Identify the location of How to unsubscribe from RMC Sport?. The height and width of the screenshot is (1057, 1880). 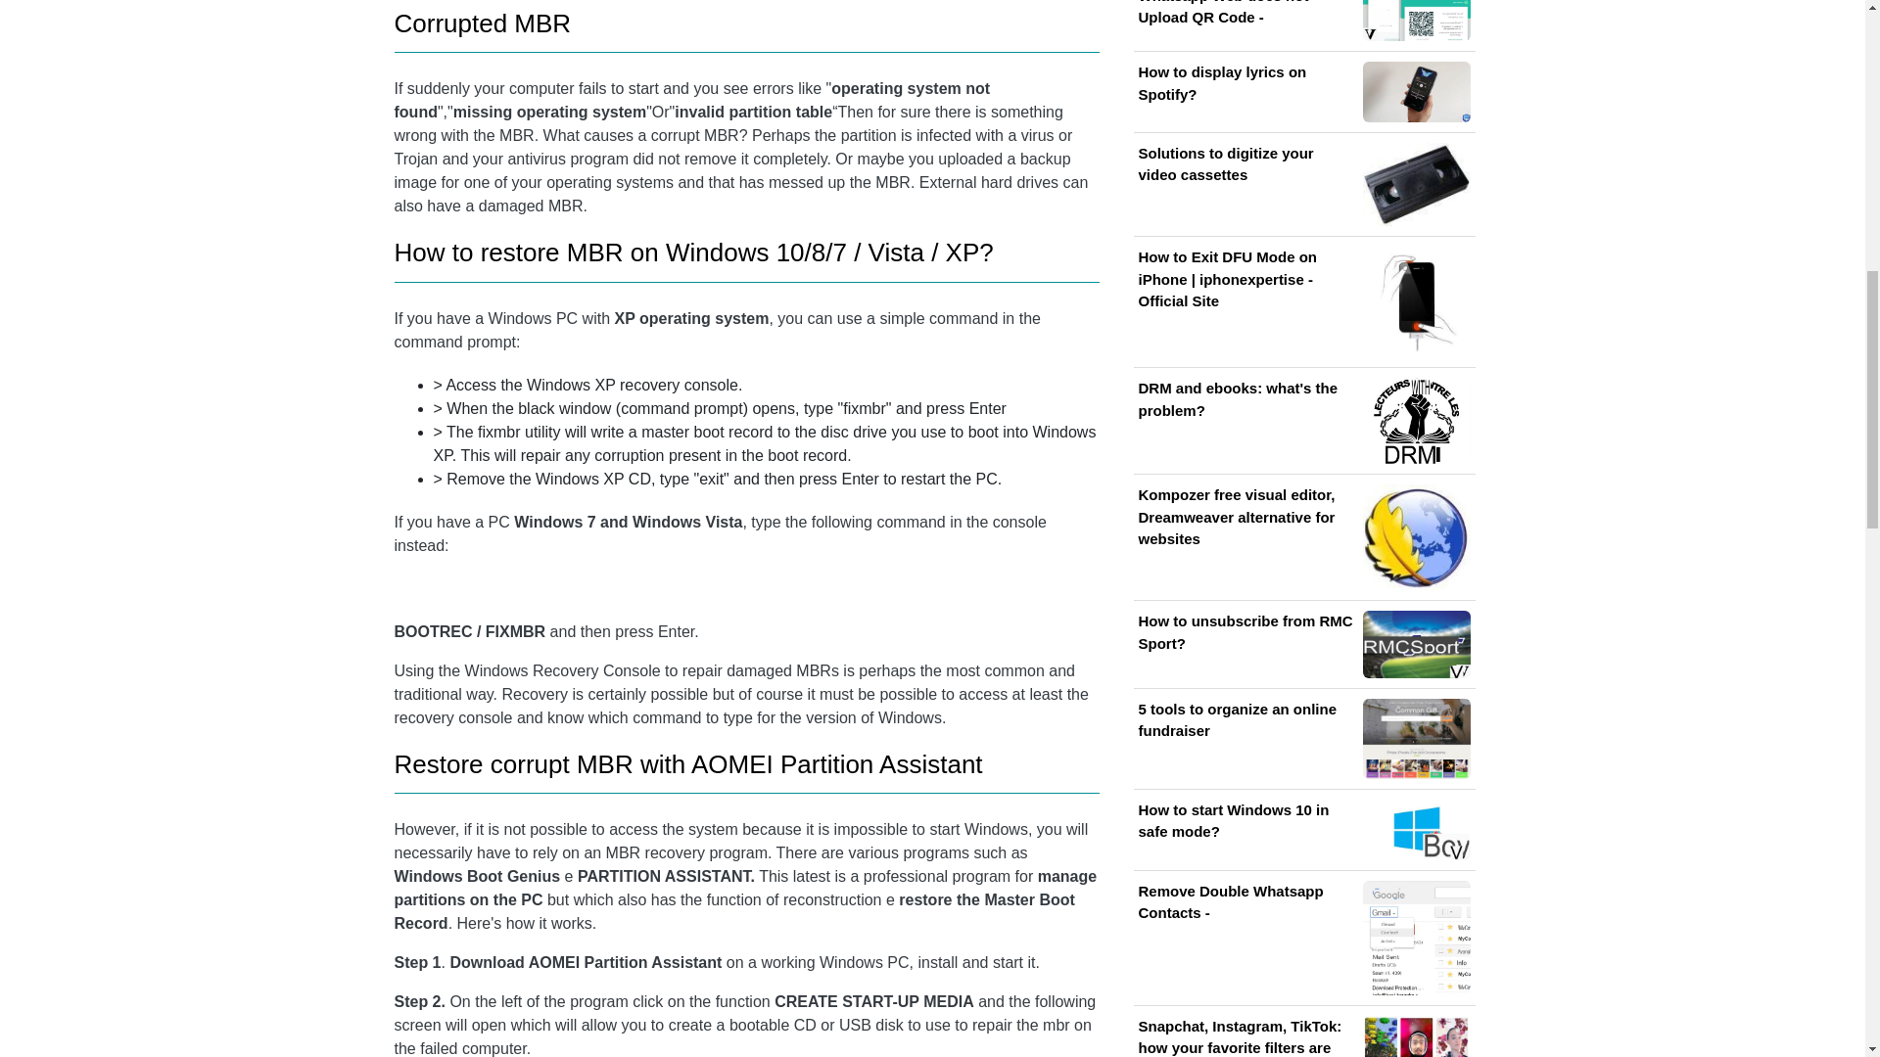
(1303, 644).